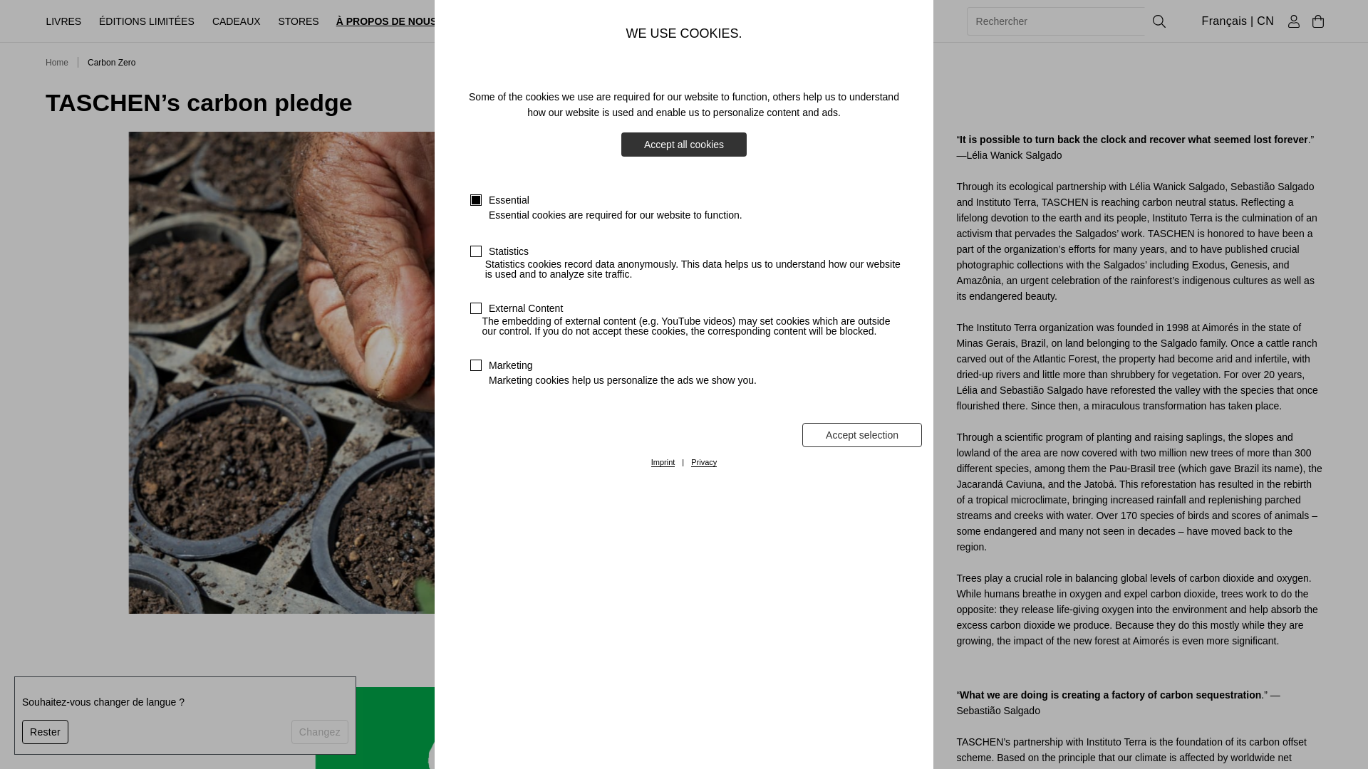 The image size is (1368, 769). Describe the element at coordinates (111, 63) in the screenshot. I see `Carbon Zero` at that location.